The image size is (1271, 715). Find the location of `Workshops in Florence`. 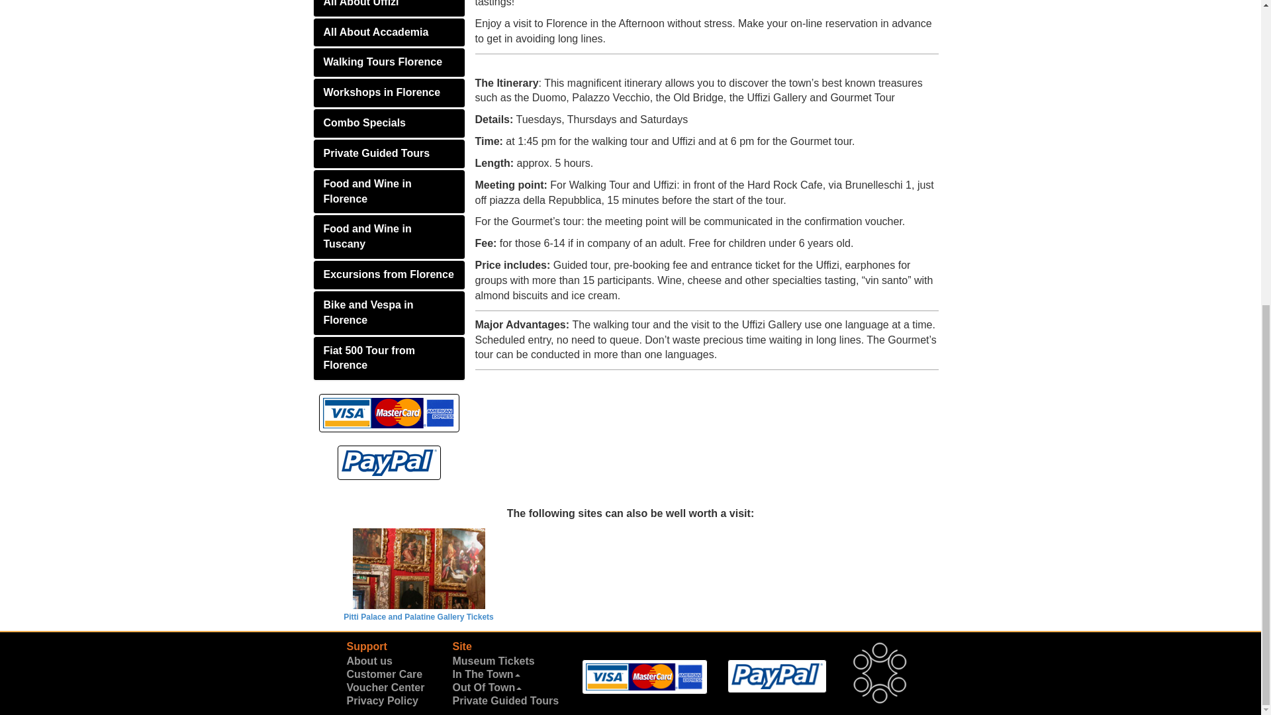

Workshops in Florence is located at coordinates (389, 93).